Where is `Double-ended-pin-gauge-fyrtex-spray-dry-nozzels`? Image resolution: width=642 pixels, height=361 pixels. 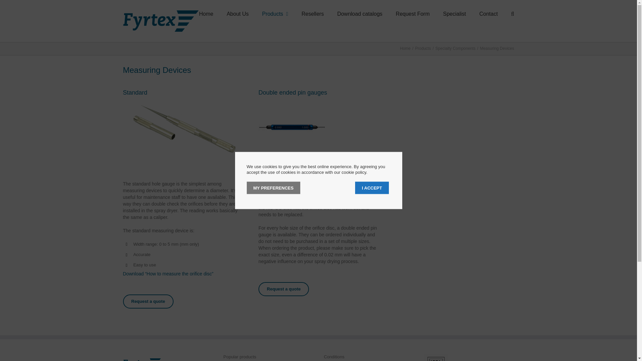
Double-ended-pin-gauge-fyrtex-spray-dry-nozzels is located at coordinates (292, 127).